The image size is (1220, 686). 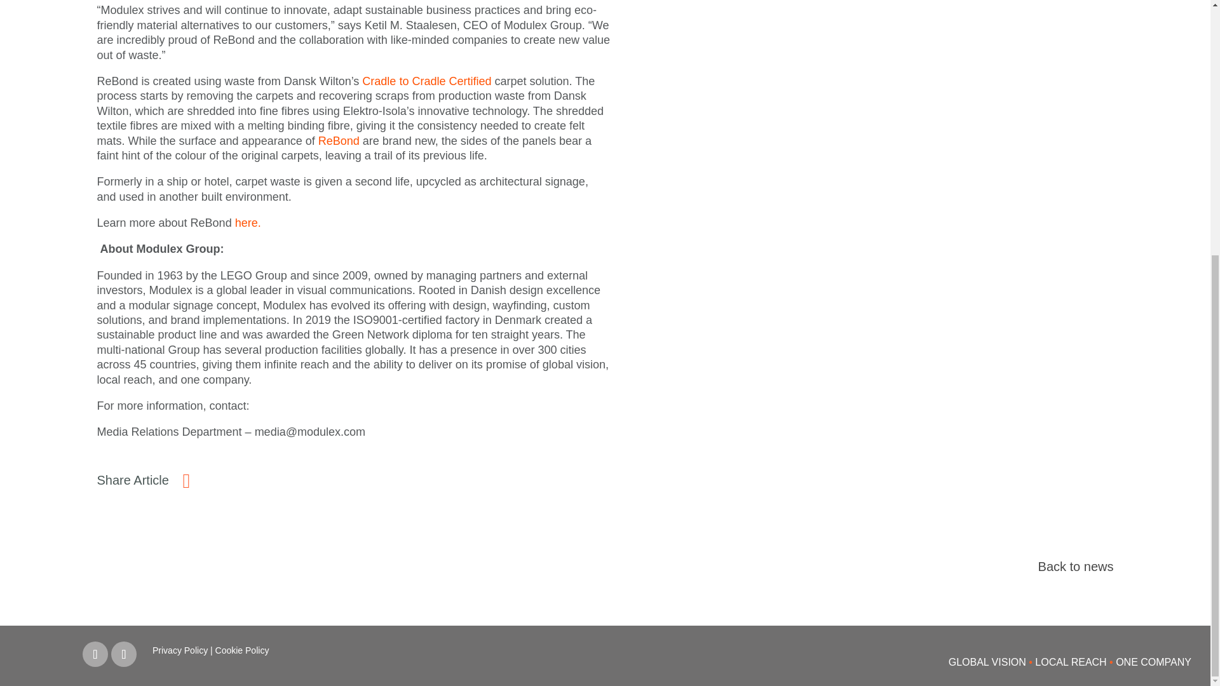 I want to click on here., so click(x=248, y=222).